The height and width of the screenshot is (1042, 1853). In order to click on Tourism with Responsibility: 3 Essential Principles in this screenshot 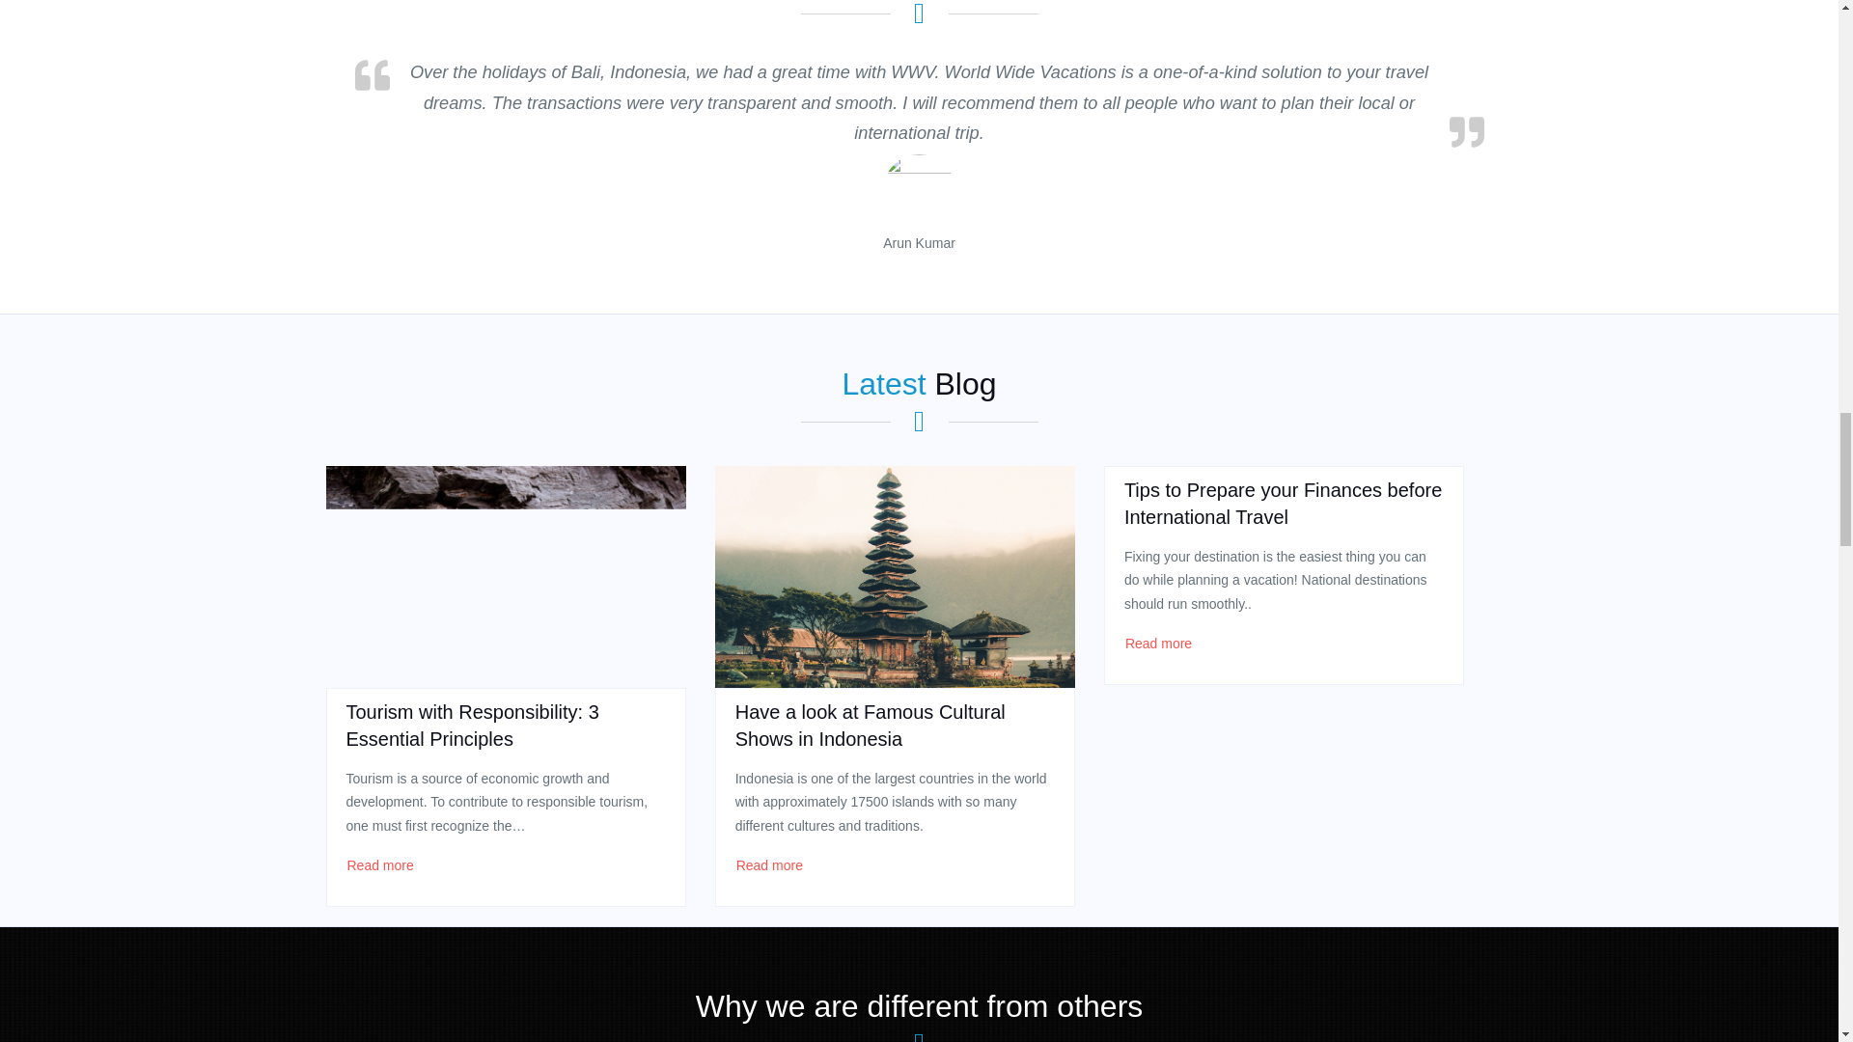, I will do `click(506, 576)`.